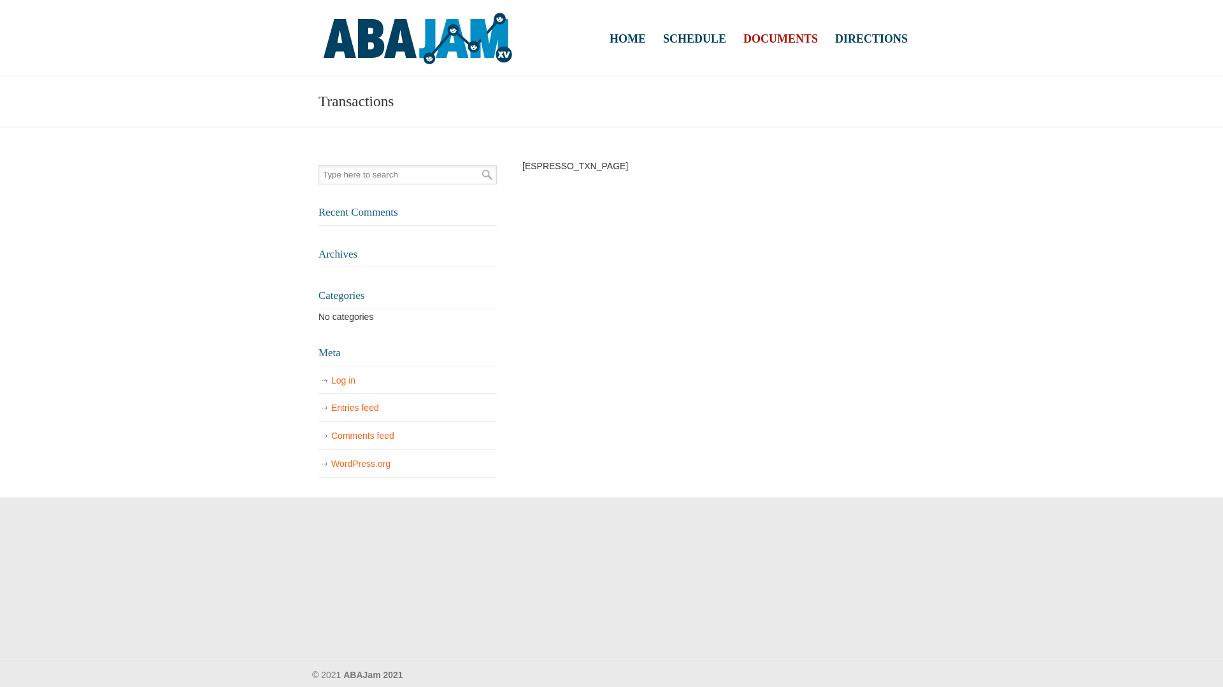  Describe the element at coordinates (408, 408) in the screenshot. I see `Entries feed` at that location.